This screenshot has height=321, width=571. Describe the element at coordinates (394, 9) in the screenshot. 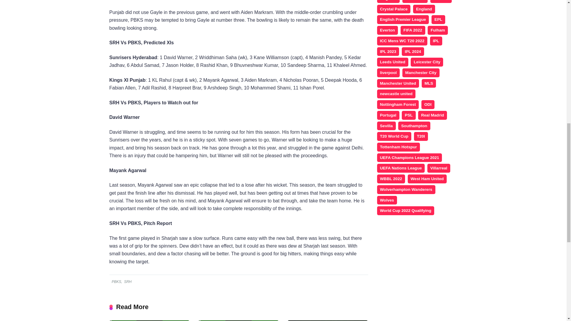

I see `Crystal Palace` at that location.